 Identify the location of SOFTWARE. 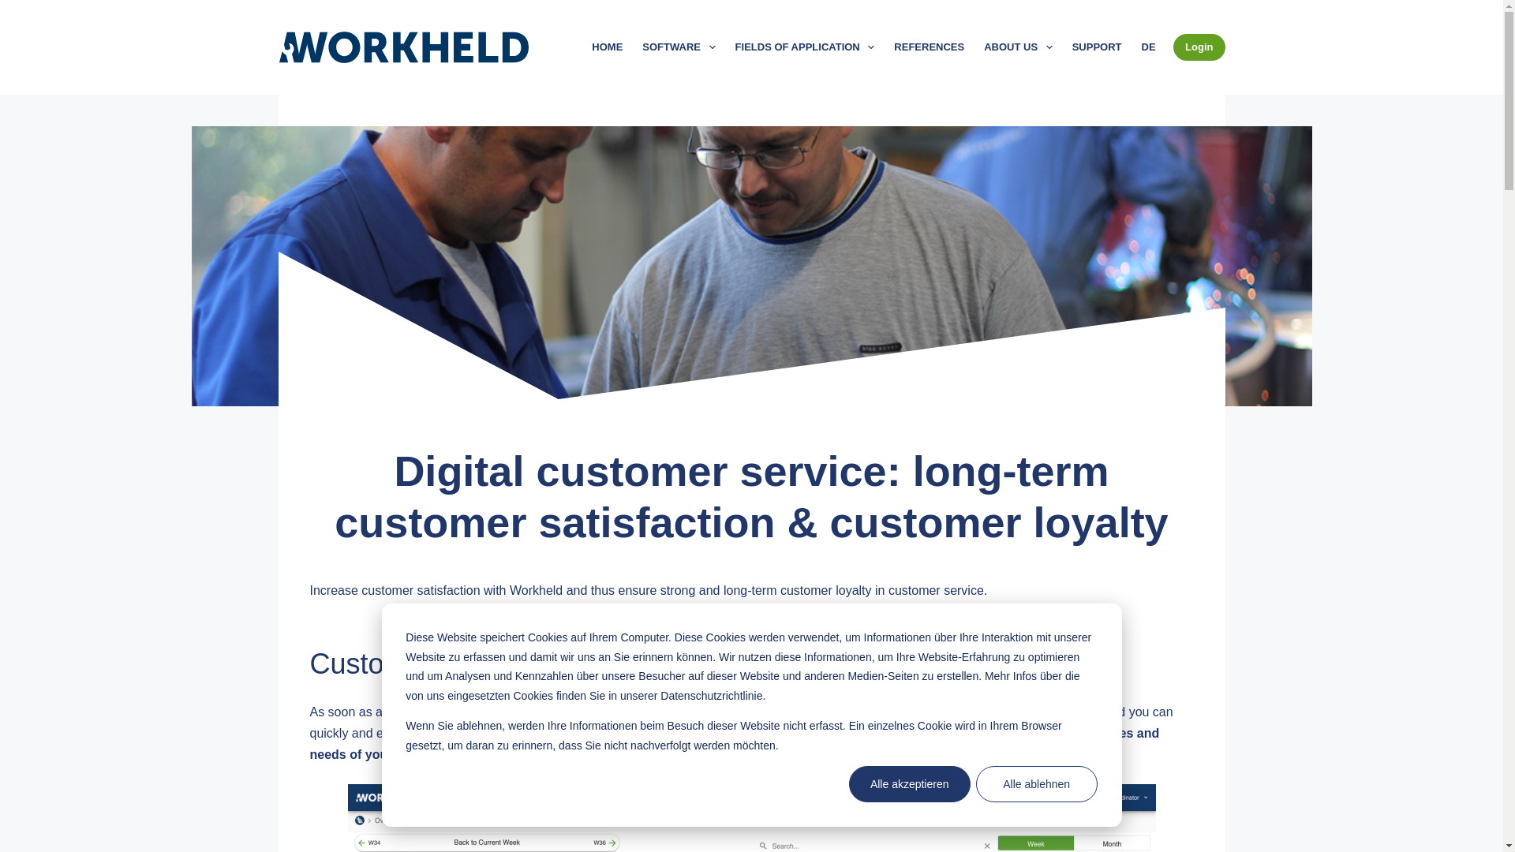
(679, 47).